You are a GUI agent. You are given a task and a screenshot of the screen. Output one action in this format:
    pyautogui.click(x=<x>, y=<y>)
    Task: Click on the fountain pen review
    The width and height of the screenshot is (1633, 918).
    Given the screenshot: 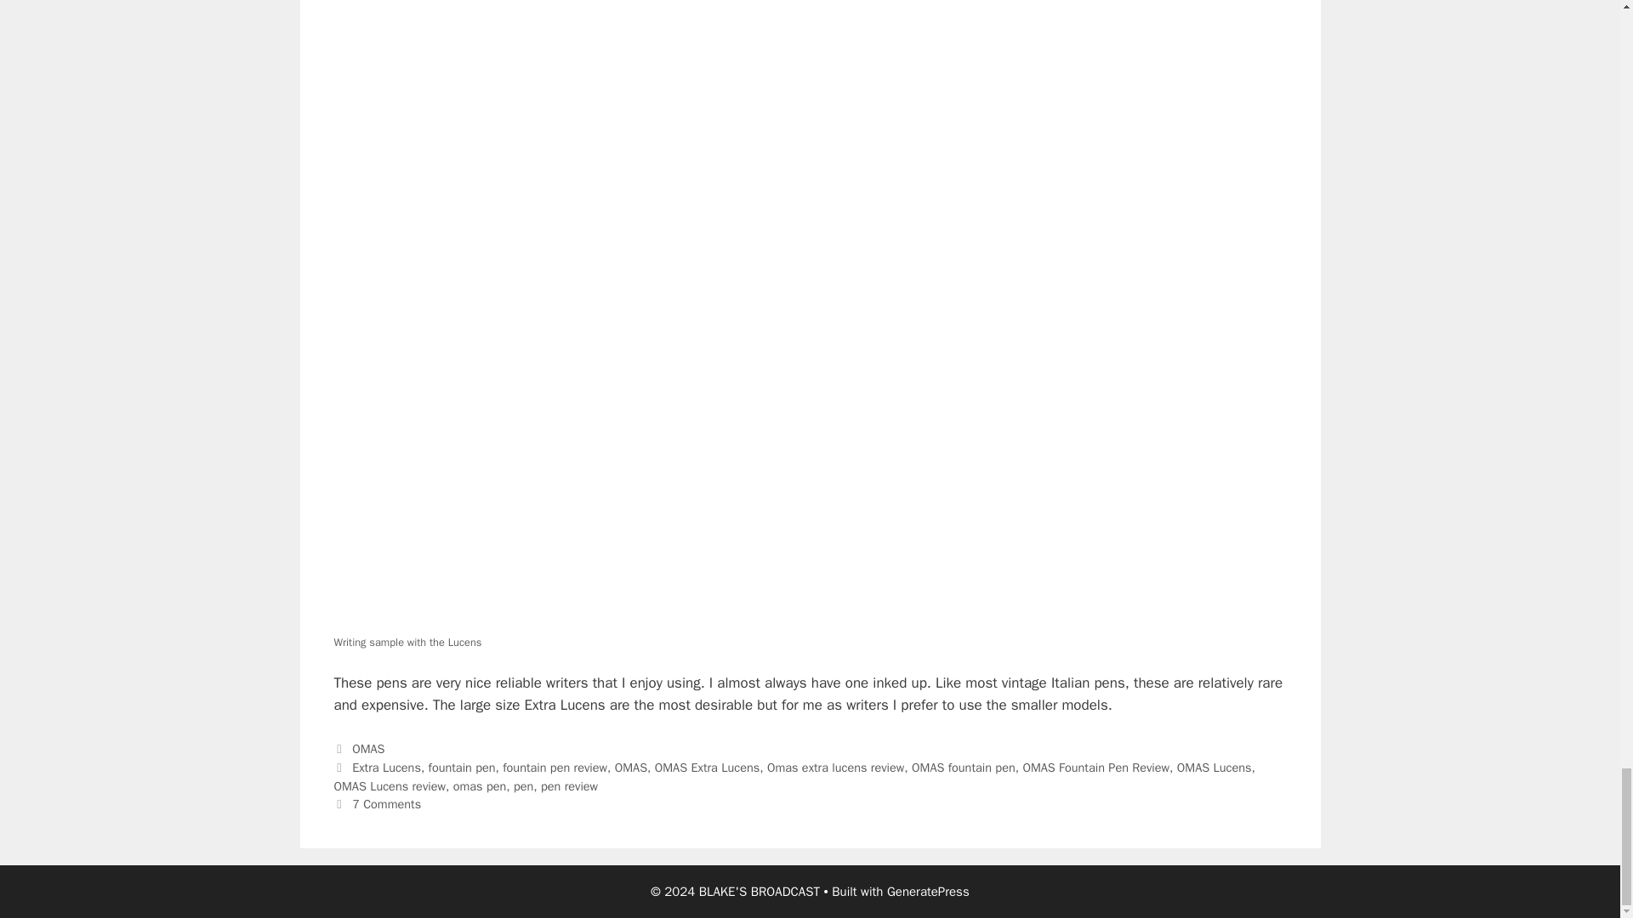 What is the action you would take?
    pyautogui.click(x=555, y=767)
    